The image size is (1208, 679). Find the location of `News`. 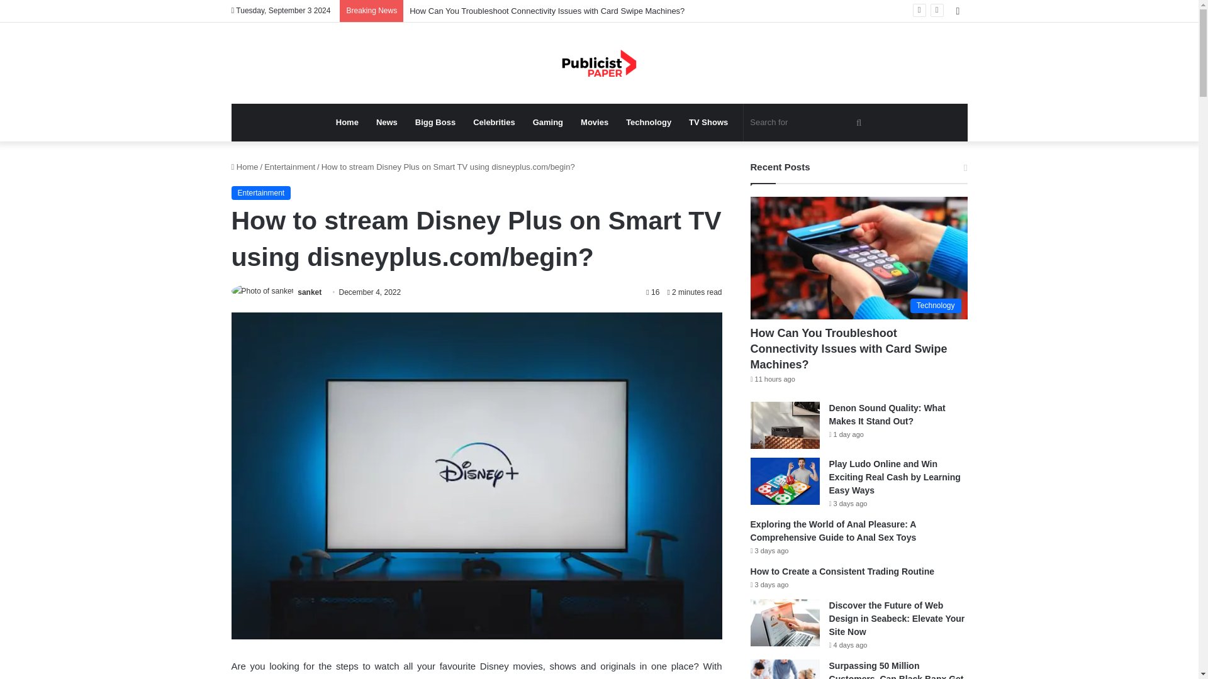

News is located at coordinates (386, 122).